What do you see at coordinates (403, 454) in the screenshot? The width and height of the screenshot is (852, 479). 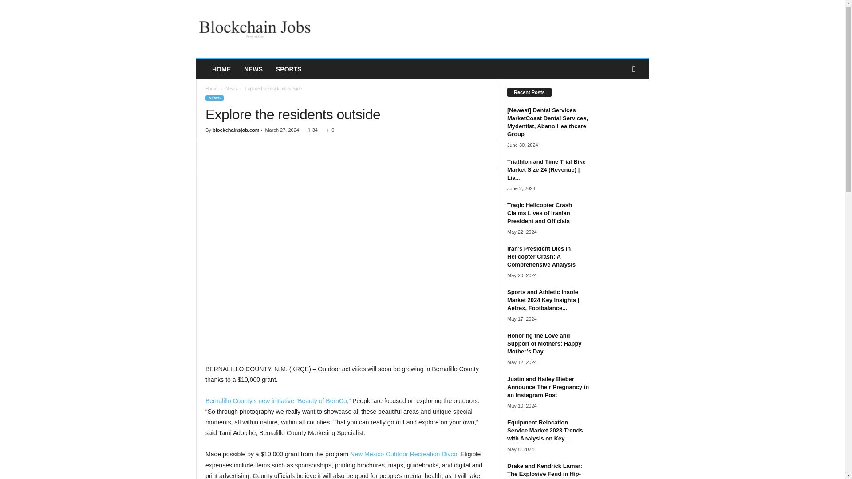 I see `New Mexico Outdoor Recreation Divco` at bounding box center [403, 454].